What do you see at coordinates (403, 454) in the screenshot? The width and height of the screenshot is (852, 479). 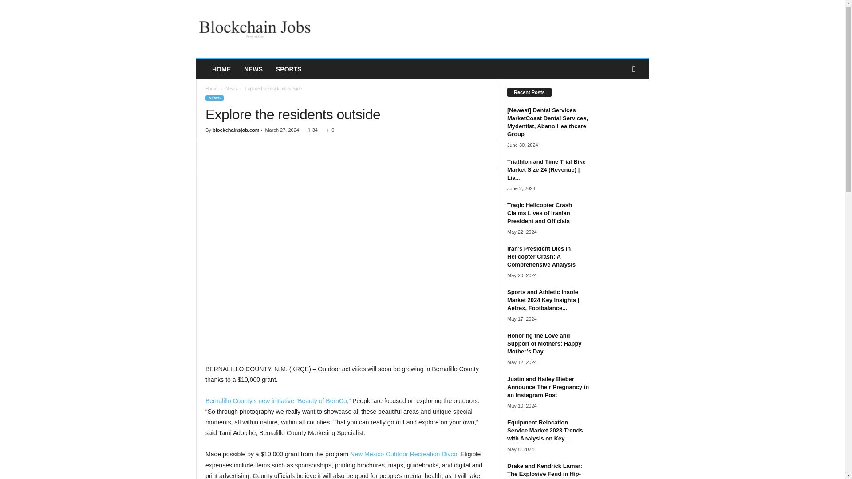 I see `New Mexico Outdoor Recreation Divco` at bounding box center [403, 454].